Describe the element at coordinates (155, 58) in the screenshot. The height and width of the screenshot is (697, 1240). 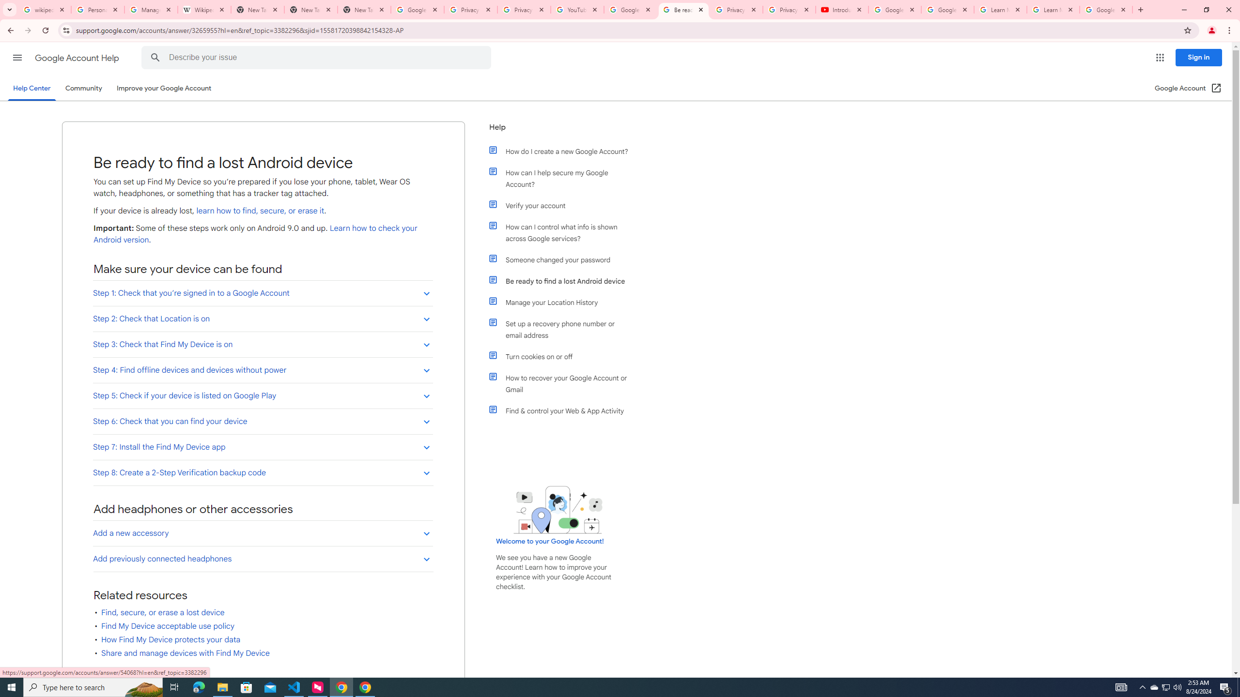
I see `Search Help Center` at that location.